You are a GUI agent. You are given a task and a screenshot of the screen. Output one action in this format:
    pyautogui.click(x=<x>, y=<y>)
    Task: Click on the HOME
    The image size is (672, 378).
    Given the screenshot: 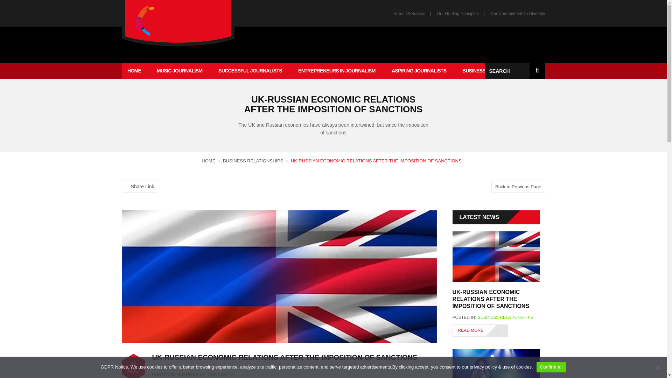 What is the action you would take?
    pyautogui.click(x=208, y=161)
    